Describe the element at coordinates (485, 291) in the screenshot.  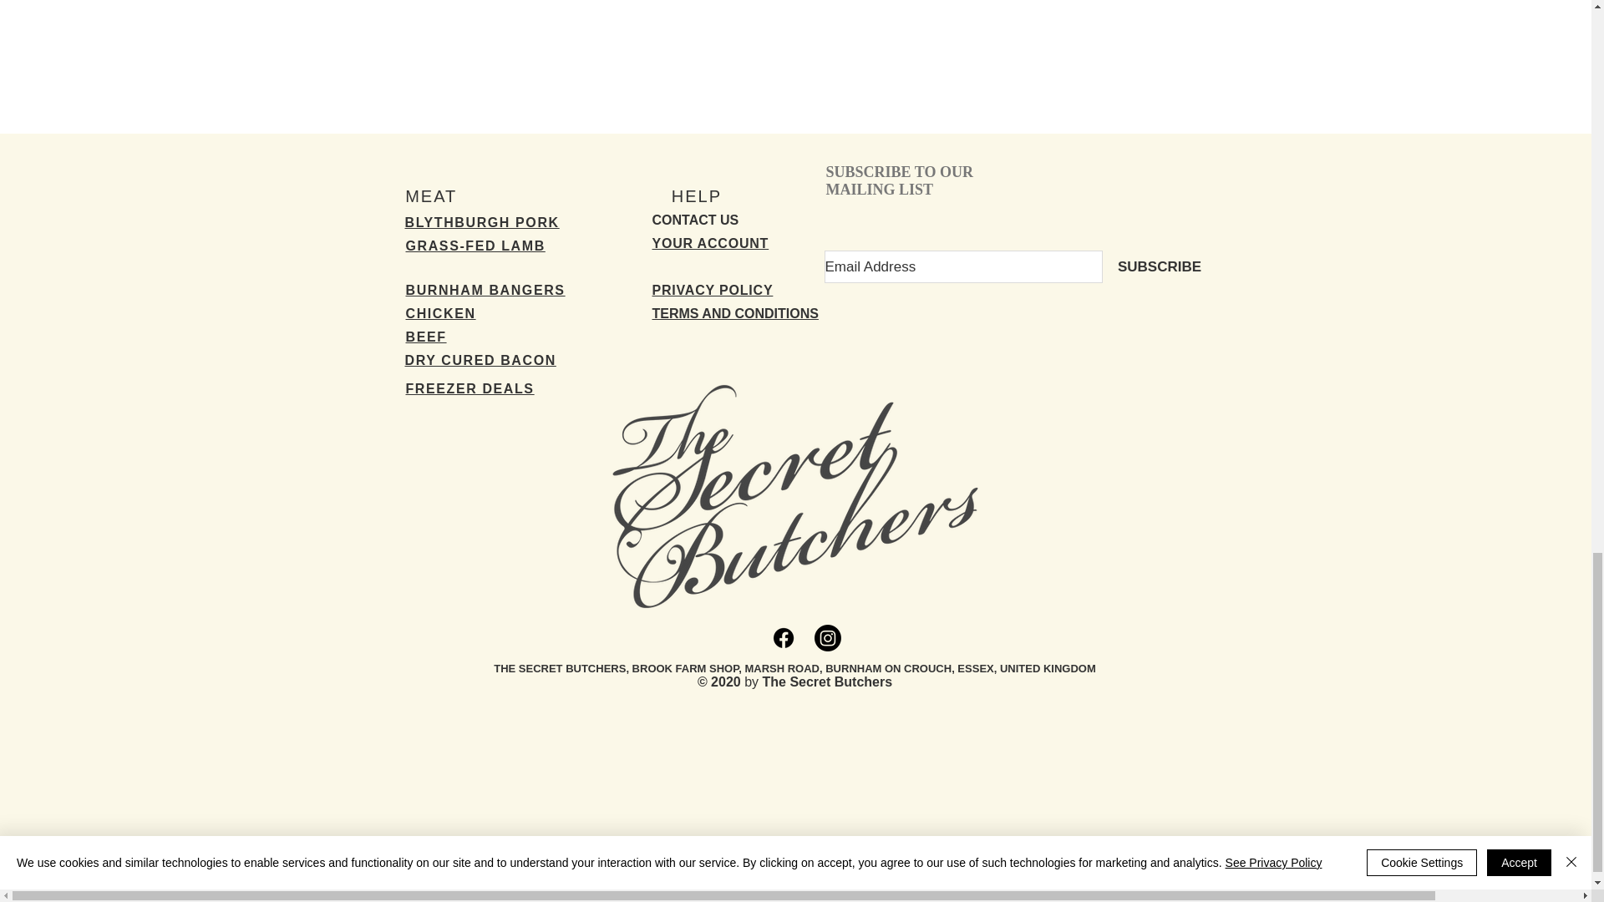
I see `BURNHAM BANGERS` at that location.